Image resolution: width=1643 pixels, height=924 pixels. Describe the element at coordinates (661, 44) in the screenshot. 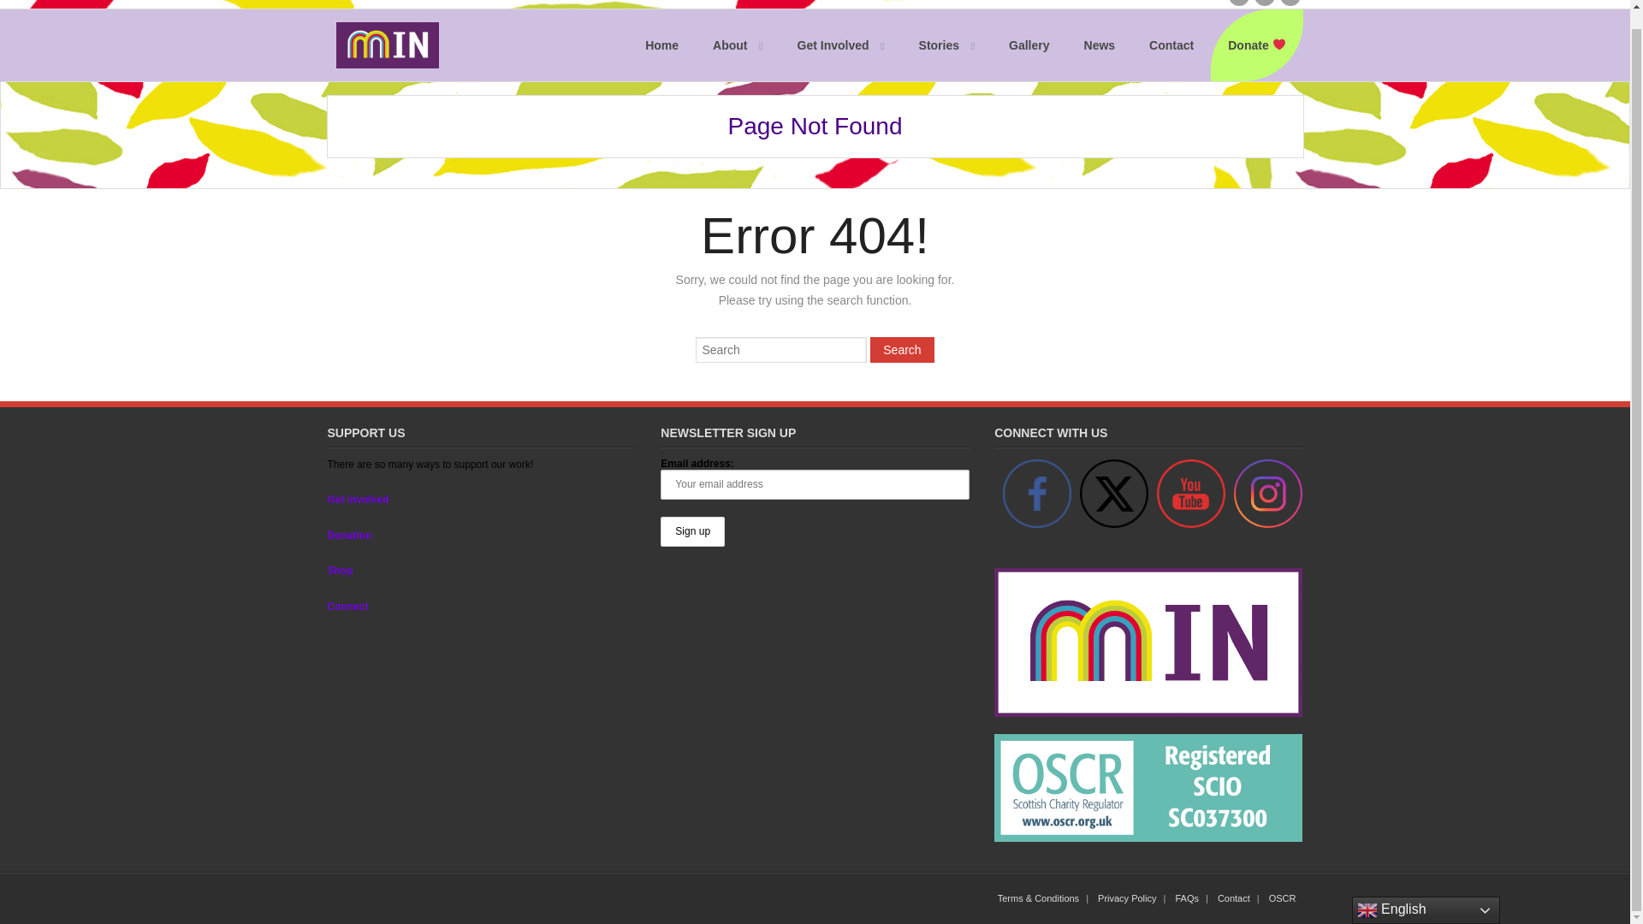

I see `Home` at that location.